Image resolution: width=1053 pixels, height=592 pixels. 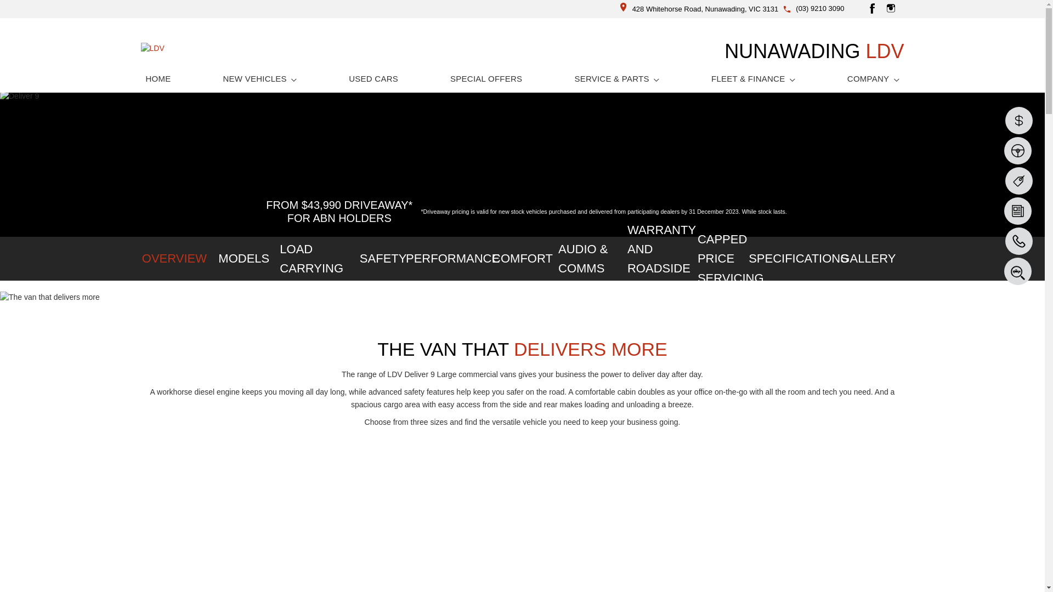 I want to click on AUDIO & COMMS, so click(x=592, y=259).